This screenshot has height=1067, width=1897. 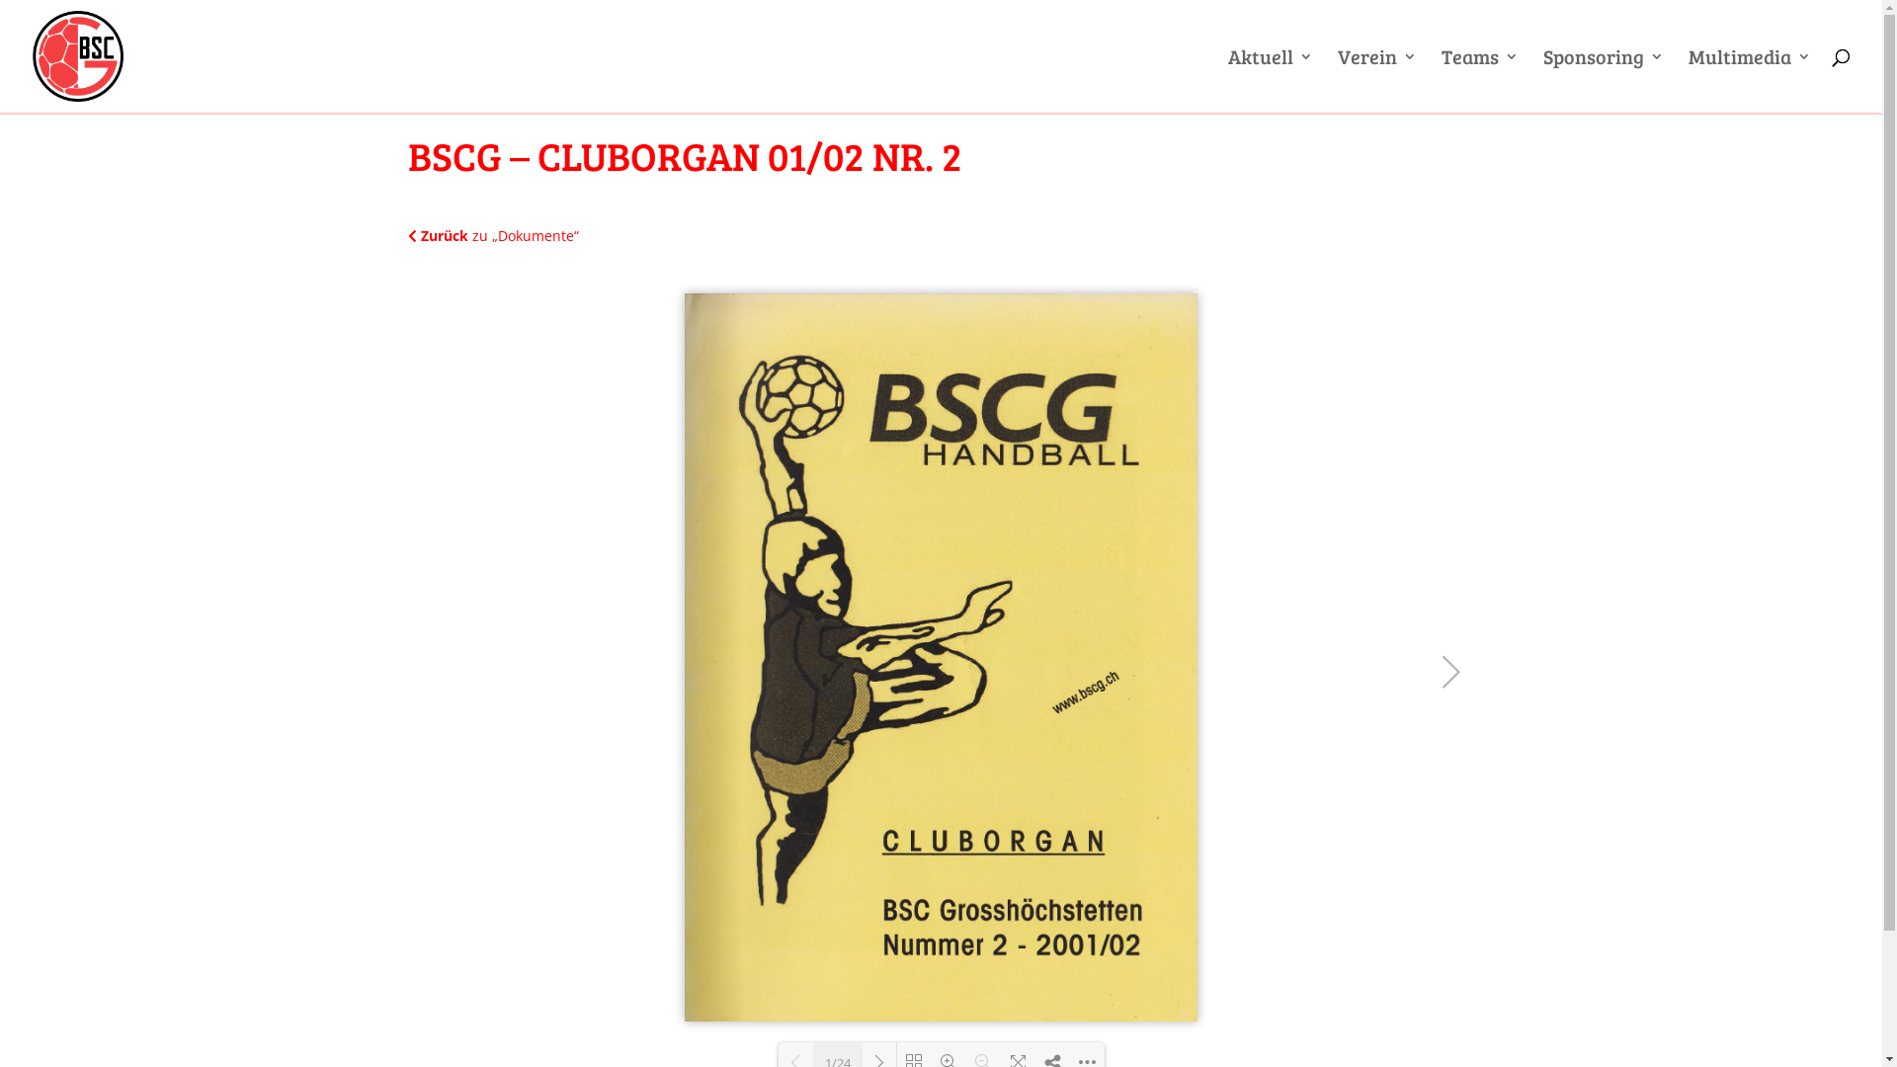 I want to click on Aktuell, so click(x=1271, y=81).